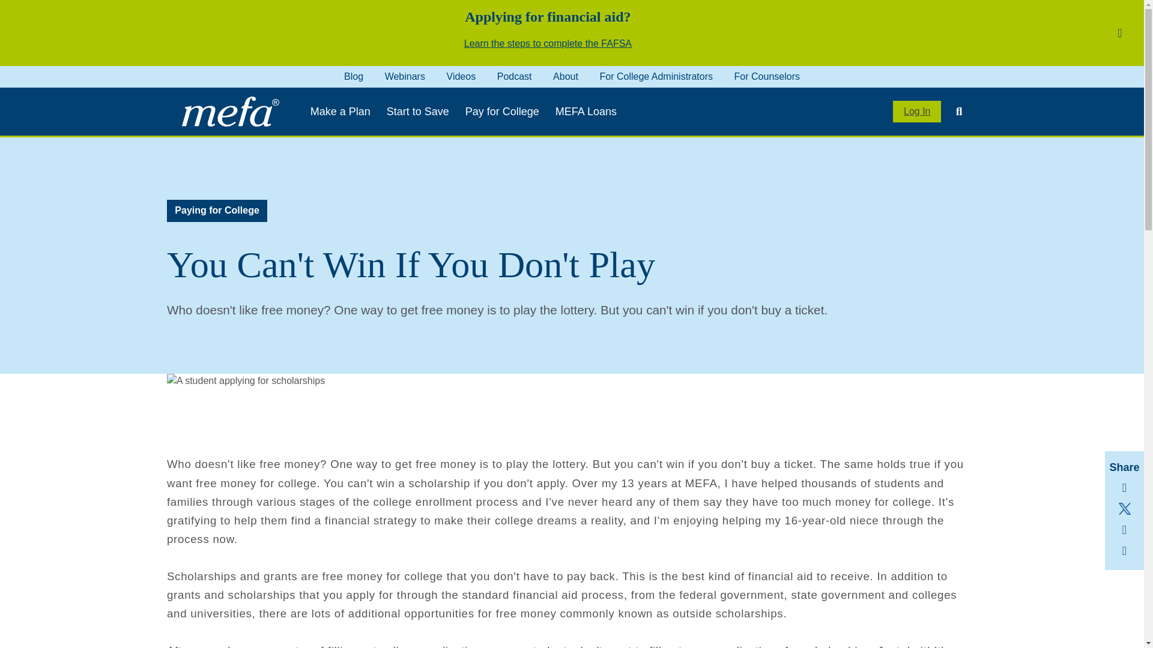  Describe the element at coordinates (767, 76) in the screenshot. I see `For Counselors` at that location.